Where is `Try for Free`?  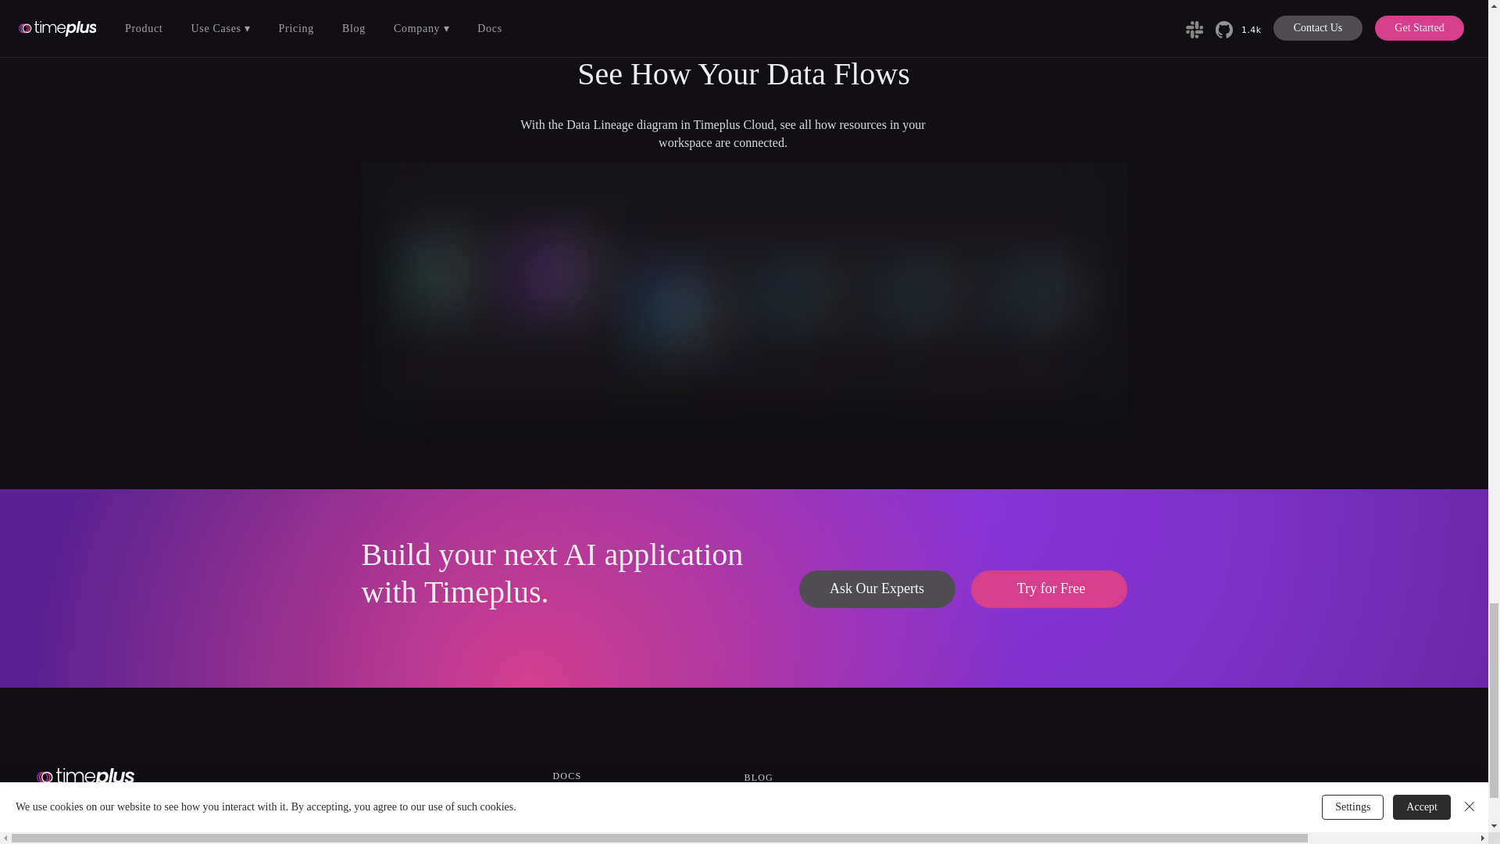 Try for Free is located at coordinates (1048, 589).